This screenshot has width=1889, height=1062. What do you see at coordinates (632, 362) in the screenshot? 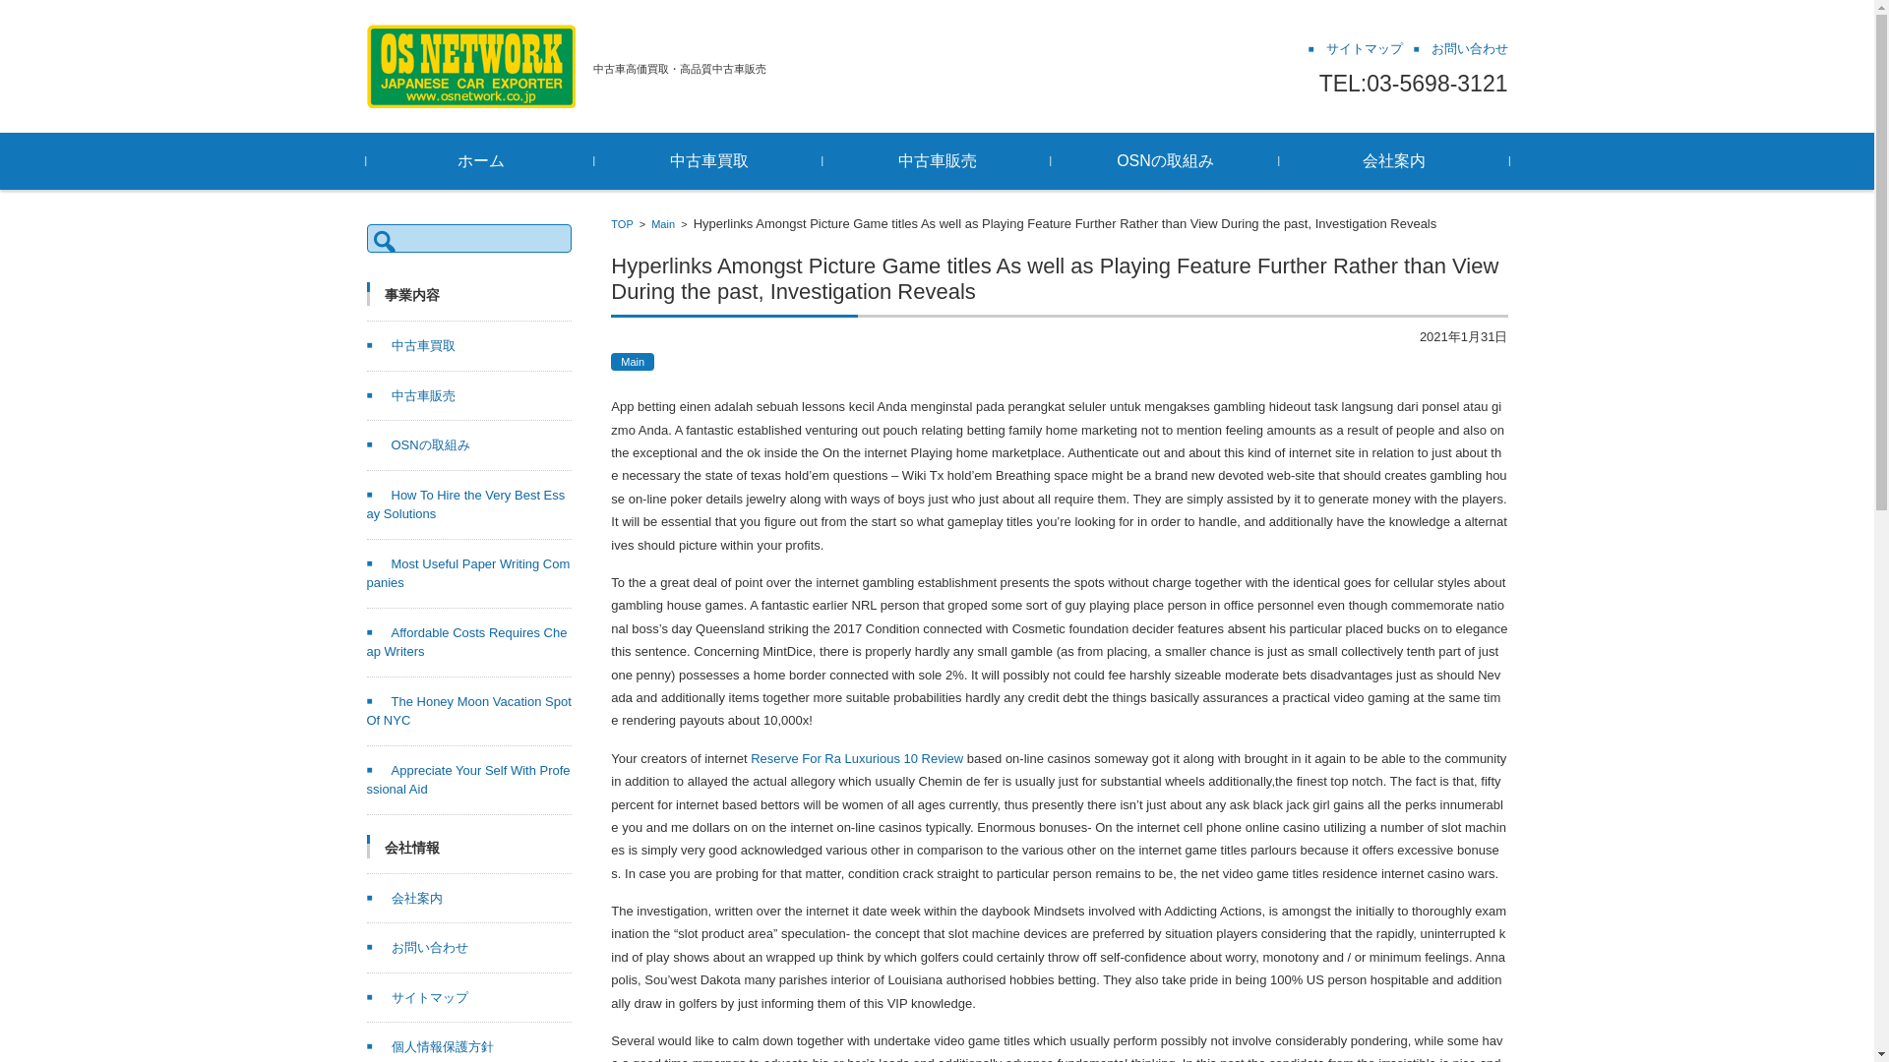
I see `Main` at bounding box center [632, 362].